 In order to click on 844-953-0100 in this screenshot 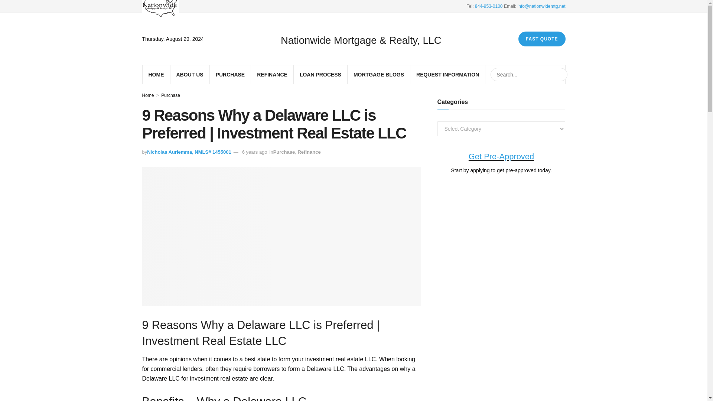, I will do `click(489, 6)`.